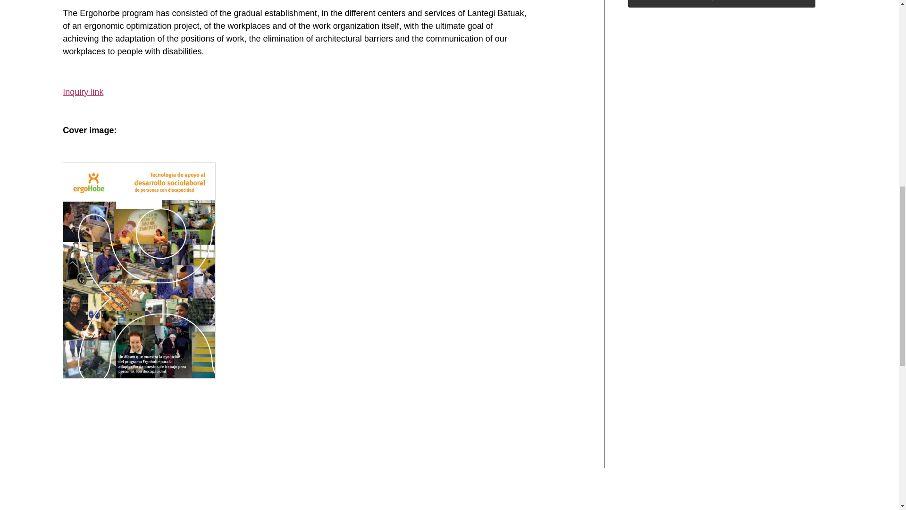  Describe the element at coordinates (83, 92) in the screenshot. I see `Opens in a new window.` at that location.